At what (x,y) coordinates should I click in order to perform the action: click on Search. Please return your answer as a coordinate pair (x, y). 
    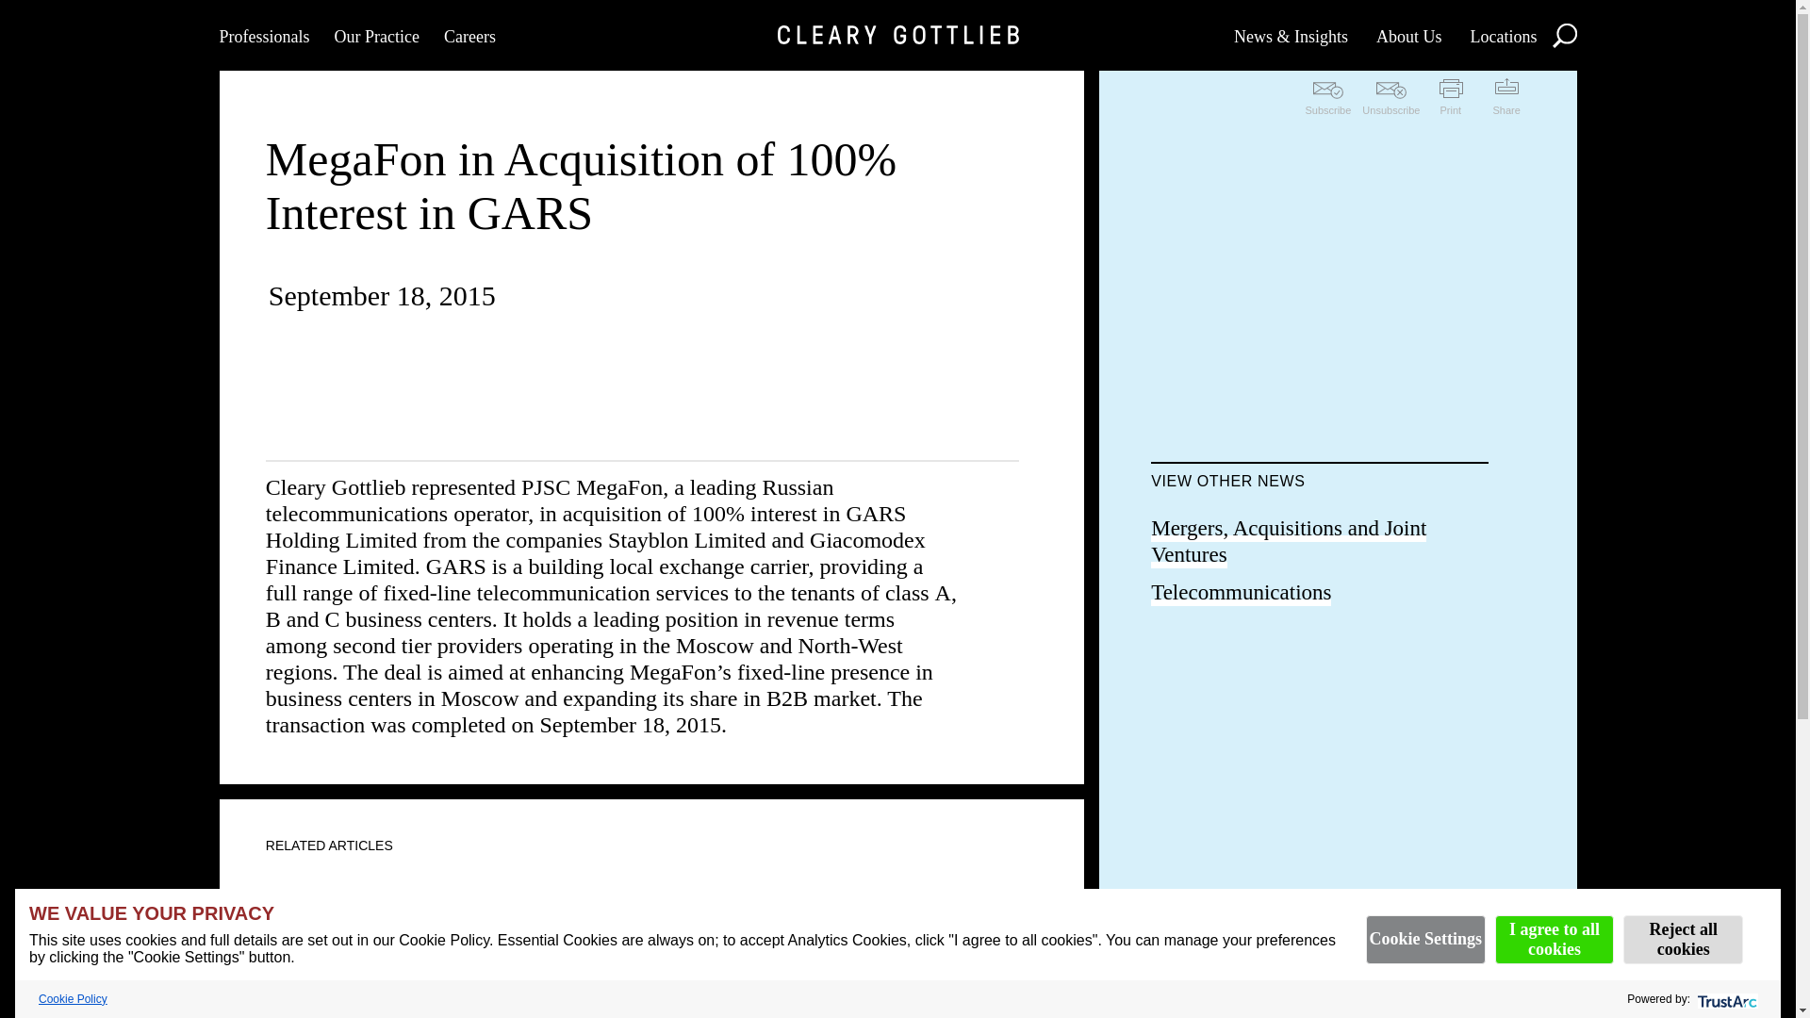
    Looking at the image, I should click on (1563, 34).